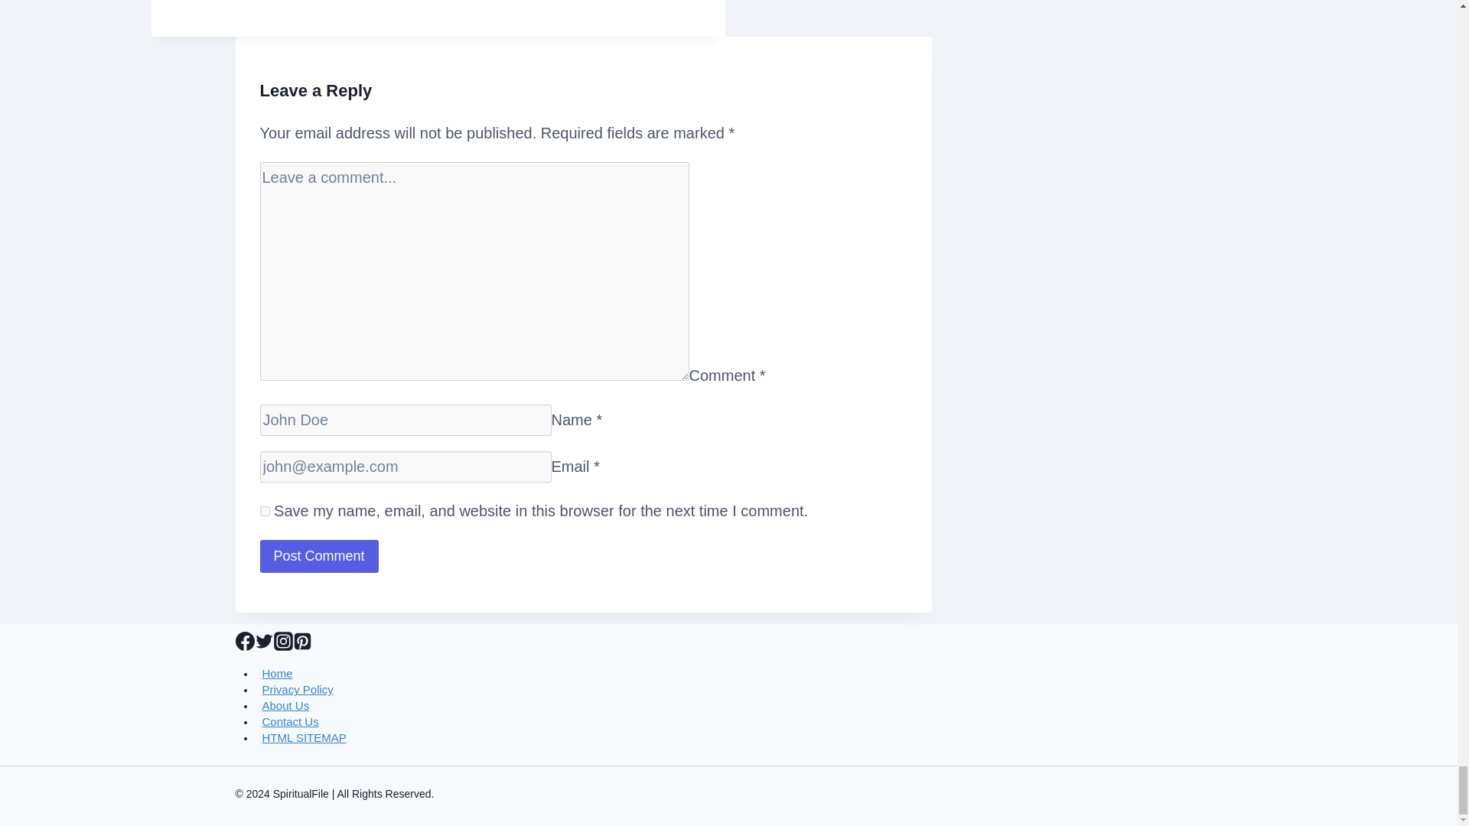 Image resolution: width=1469 pixels, height=826 pixels. What do you see at coordinates (265, 511) in the screenshot?
I see `yes` at bounding box center [265, 511].